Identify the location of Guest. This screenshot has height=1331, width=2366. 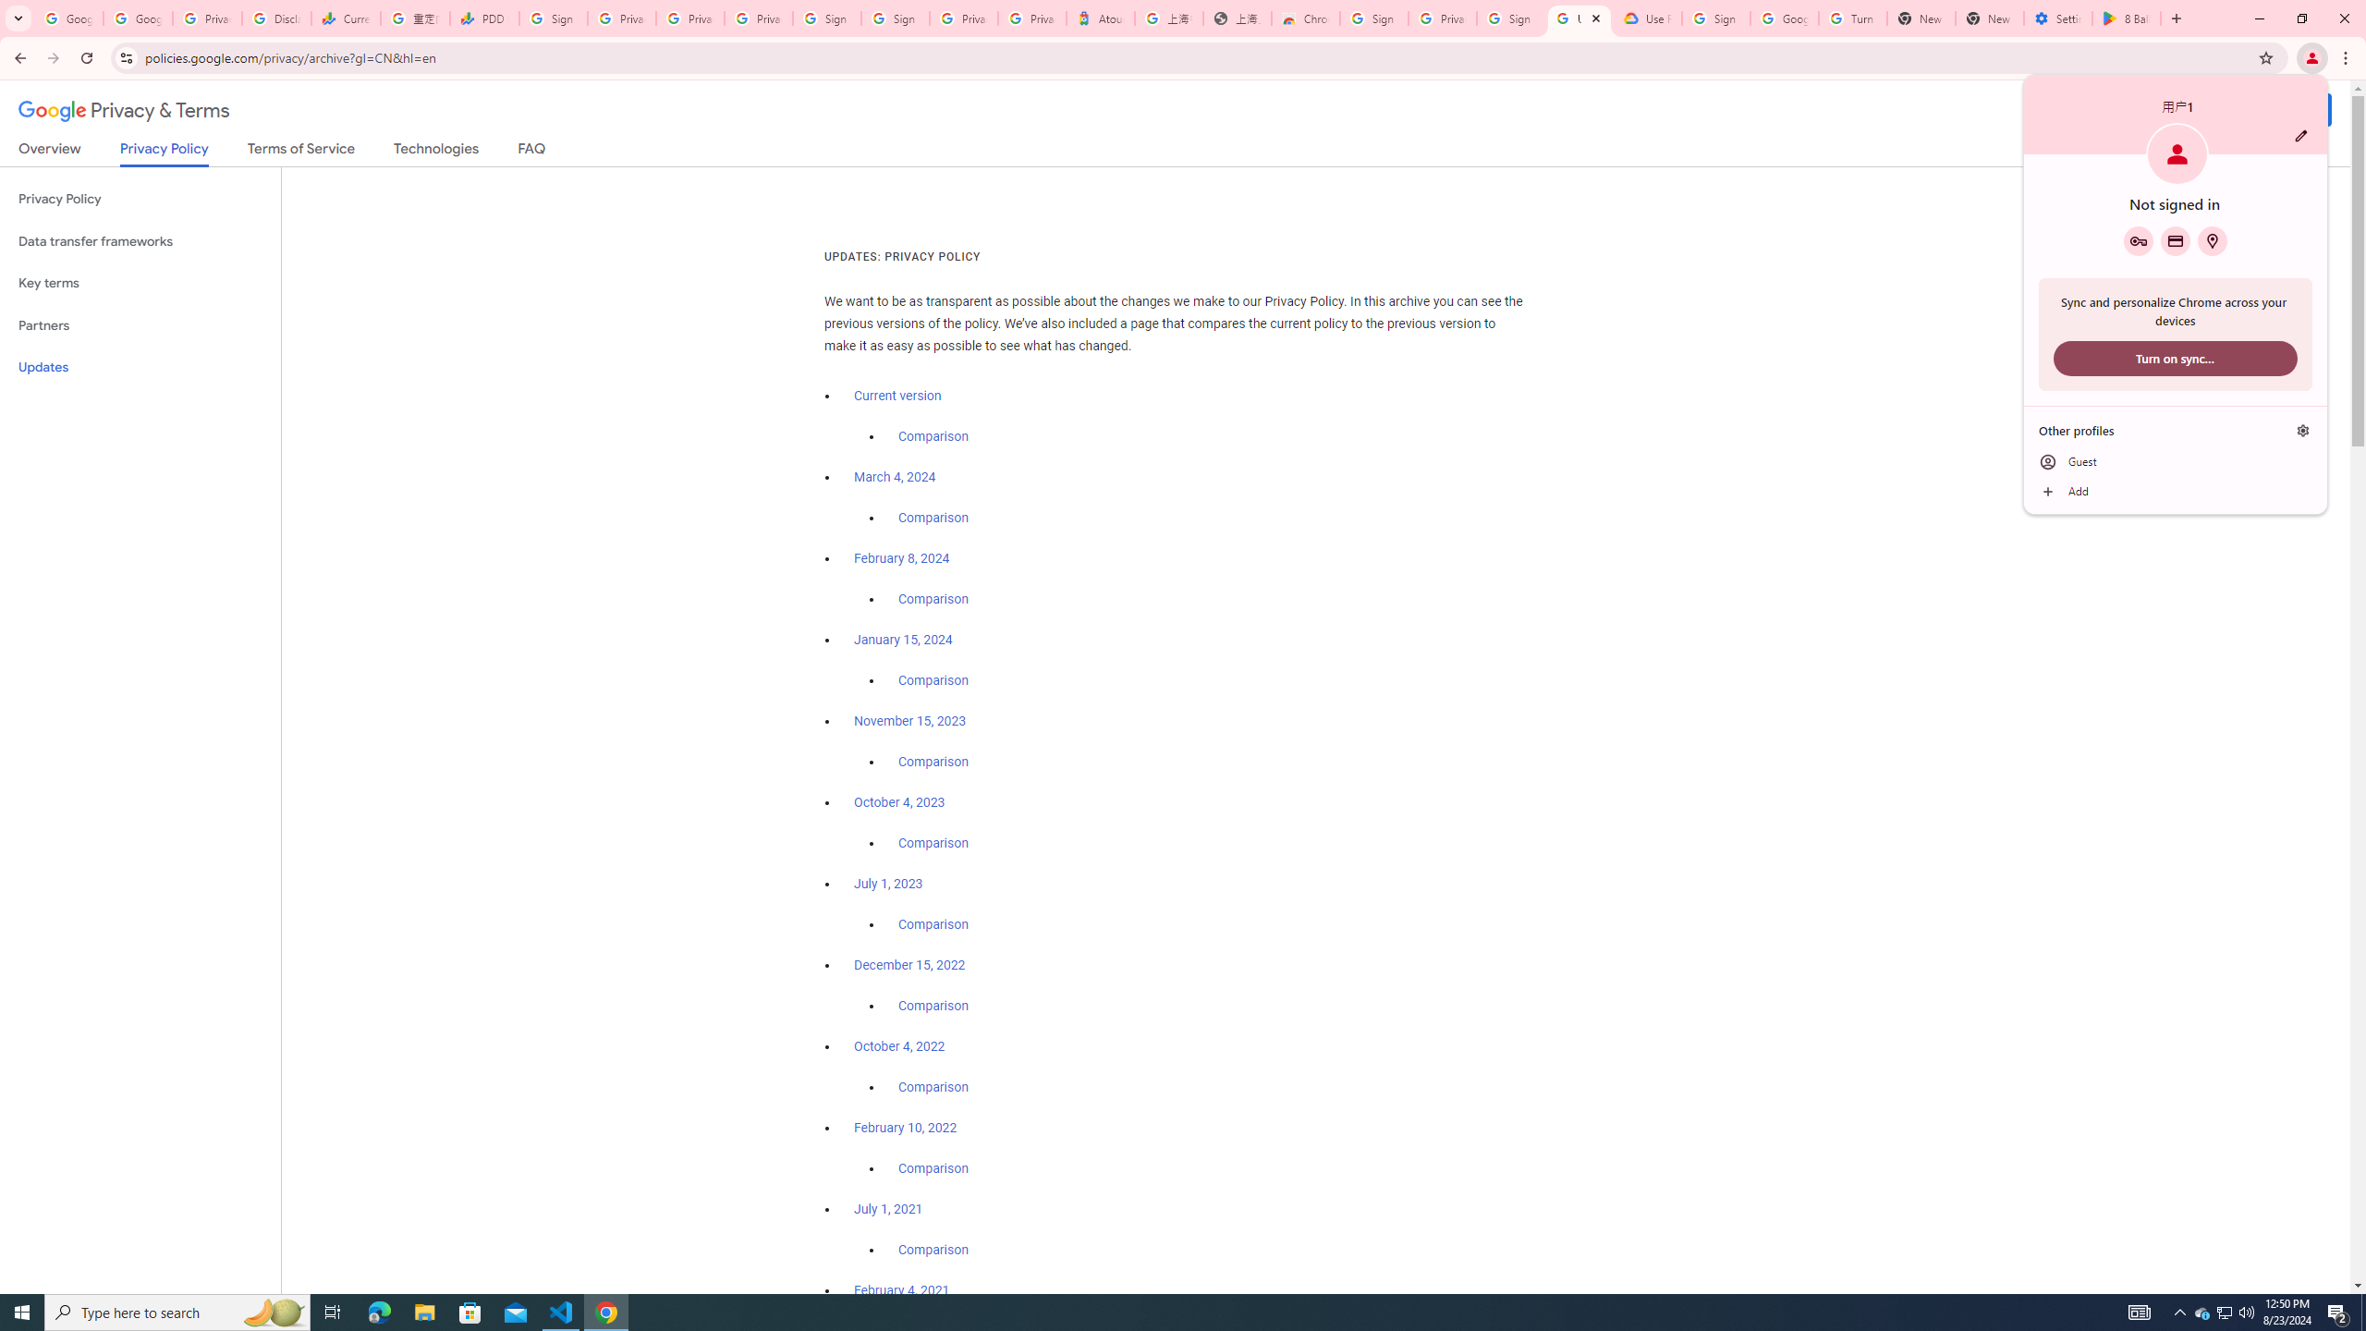
(470, 1313).